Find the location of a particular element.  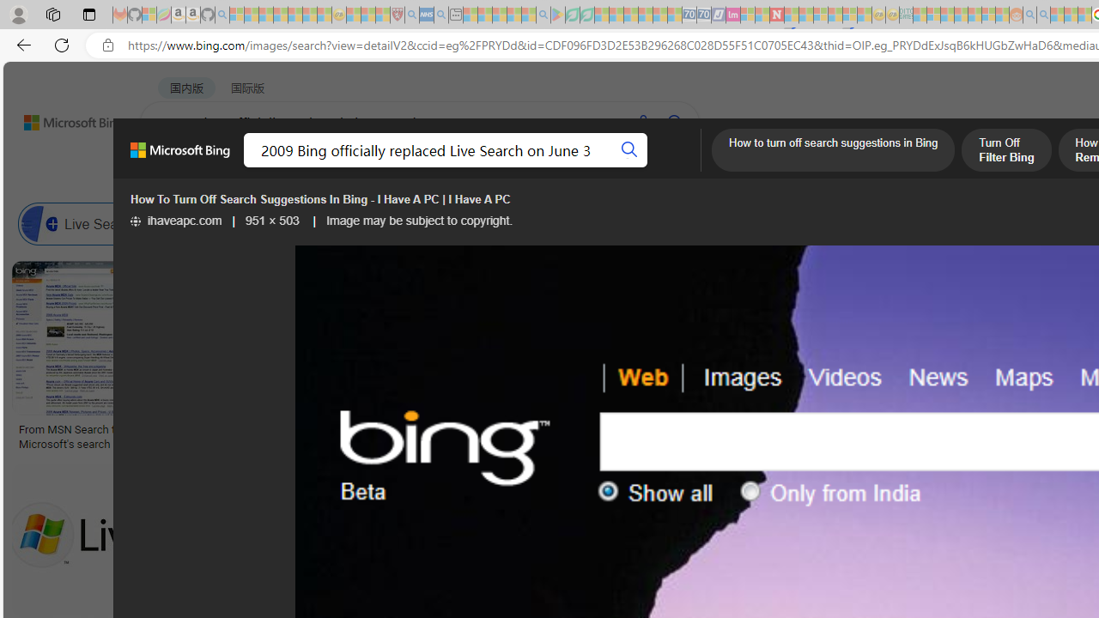

MY BING is located at coordinates (237, 167).